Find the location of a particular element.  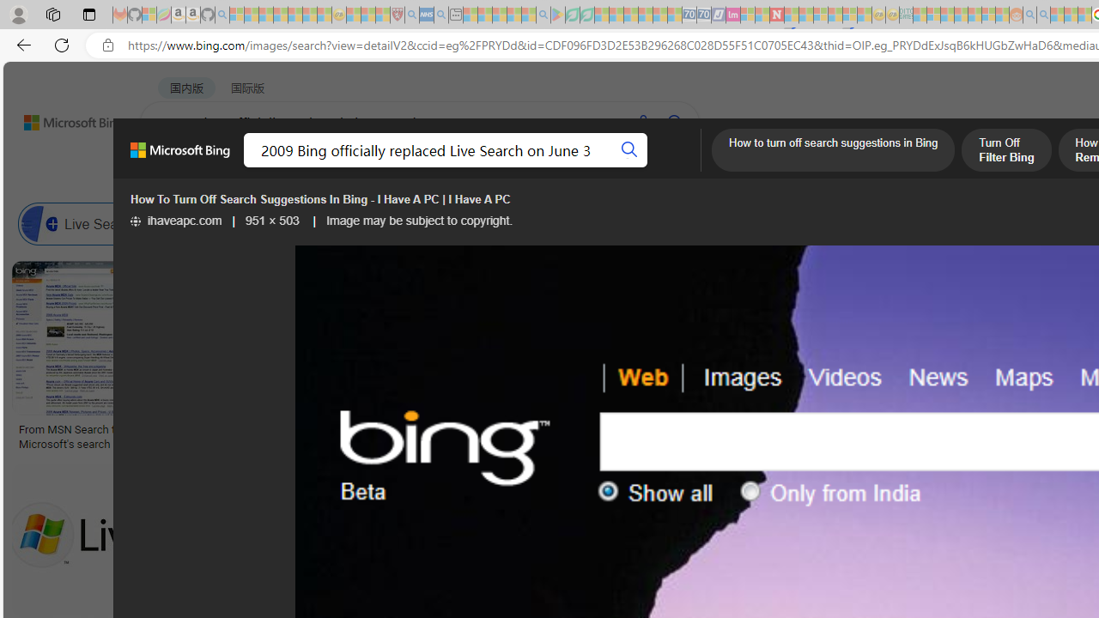

MY BING is located at coordinates (237, 167).